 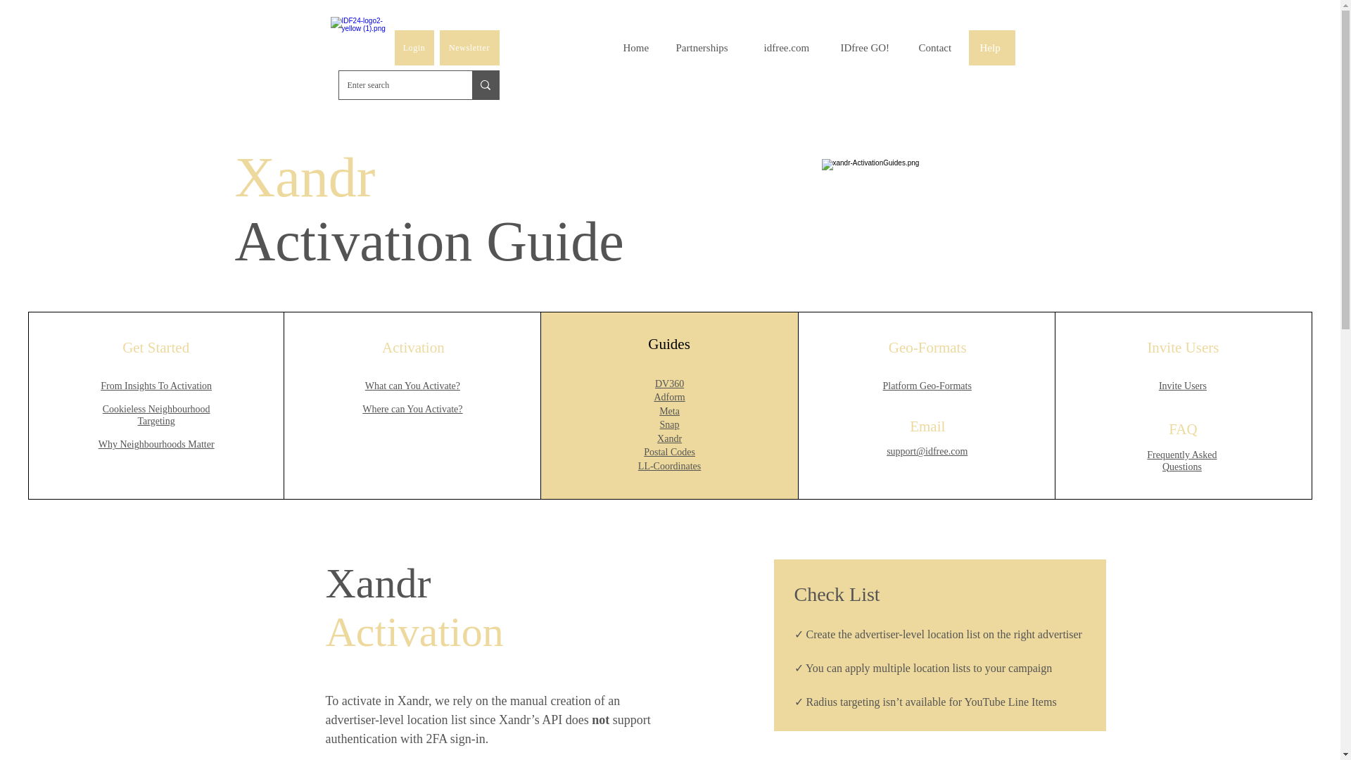 I want to click on Activation, so click(x=413, y=348).